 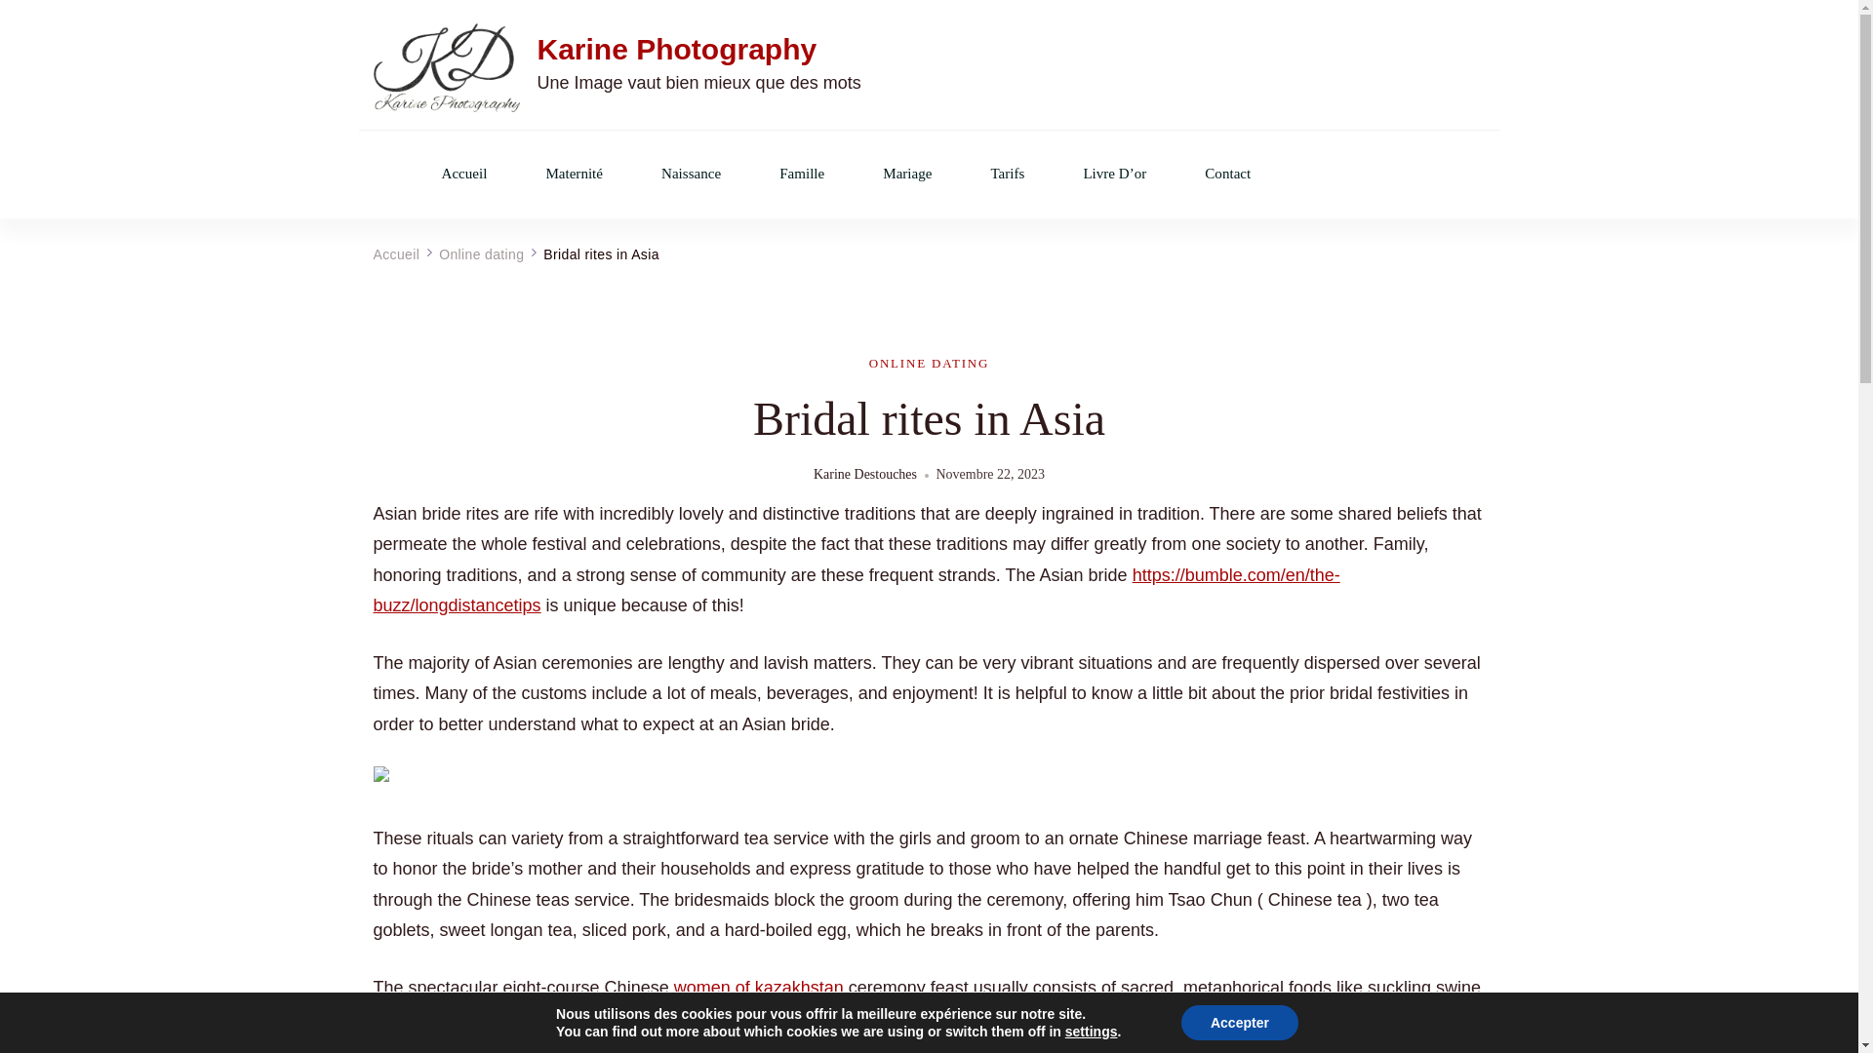 What do you see at coordinates (601, 253) in the screenshot?
I see `Bridal rites in Asia` at bounding box center [601, 253].